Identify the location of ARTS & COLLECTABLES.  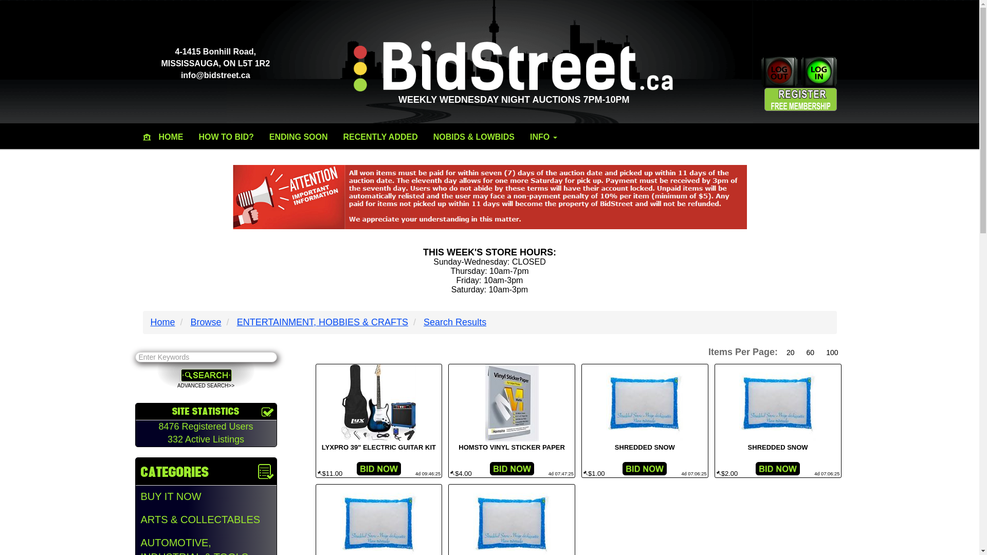
(206, 520).